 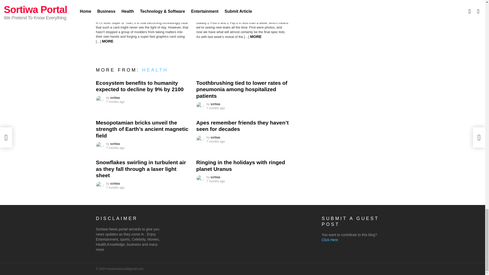 I want to click on Posts by sortiwa, so click(x=215, y=177).